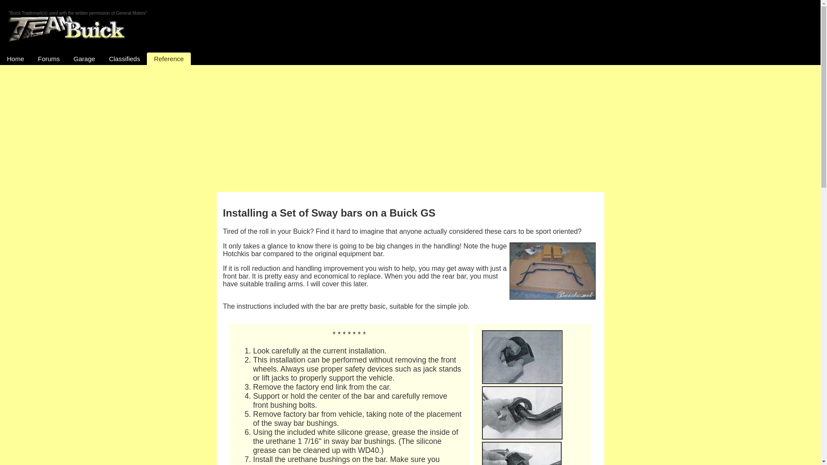  Describe the element at coordinates (84, 59) in the screenshot. I see `Garage` at that location.